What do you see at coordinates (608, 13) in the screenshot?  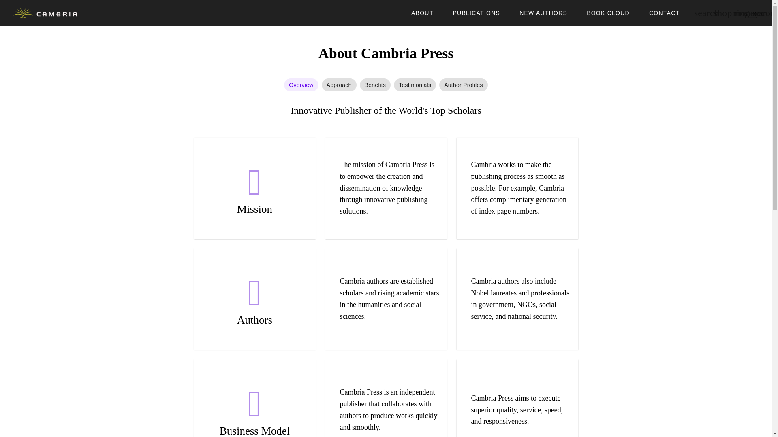 I see `BOOK CLOUD` at bounding box center [608, 13].